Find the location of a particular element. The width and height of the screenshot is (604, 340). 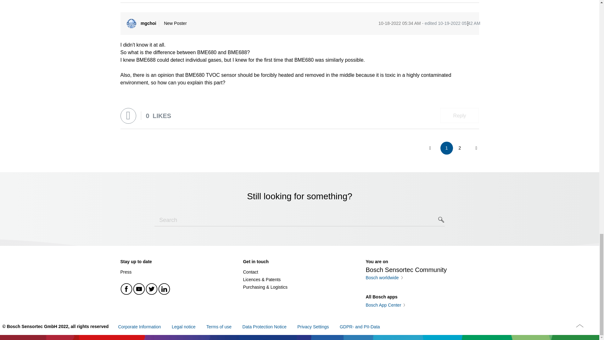

Linkedin is located at coordinates (164, 289).